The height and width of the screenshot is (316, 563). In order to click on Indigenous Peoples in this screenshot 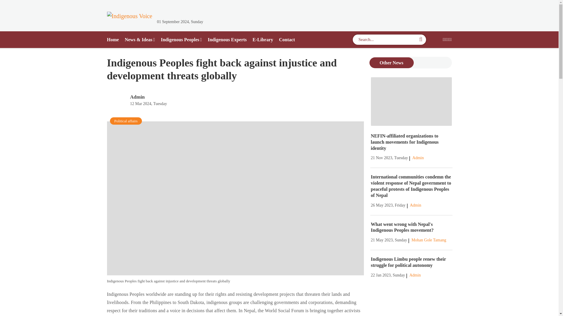, I will do `click(181, 40)`.